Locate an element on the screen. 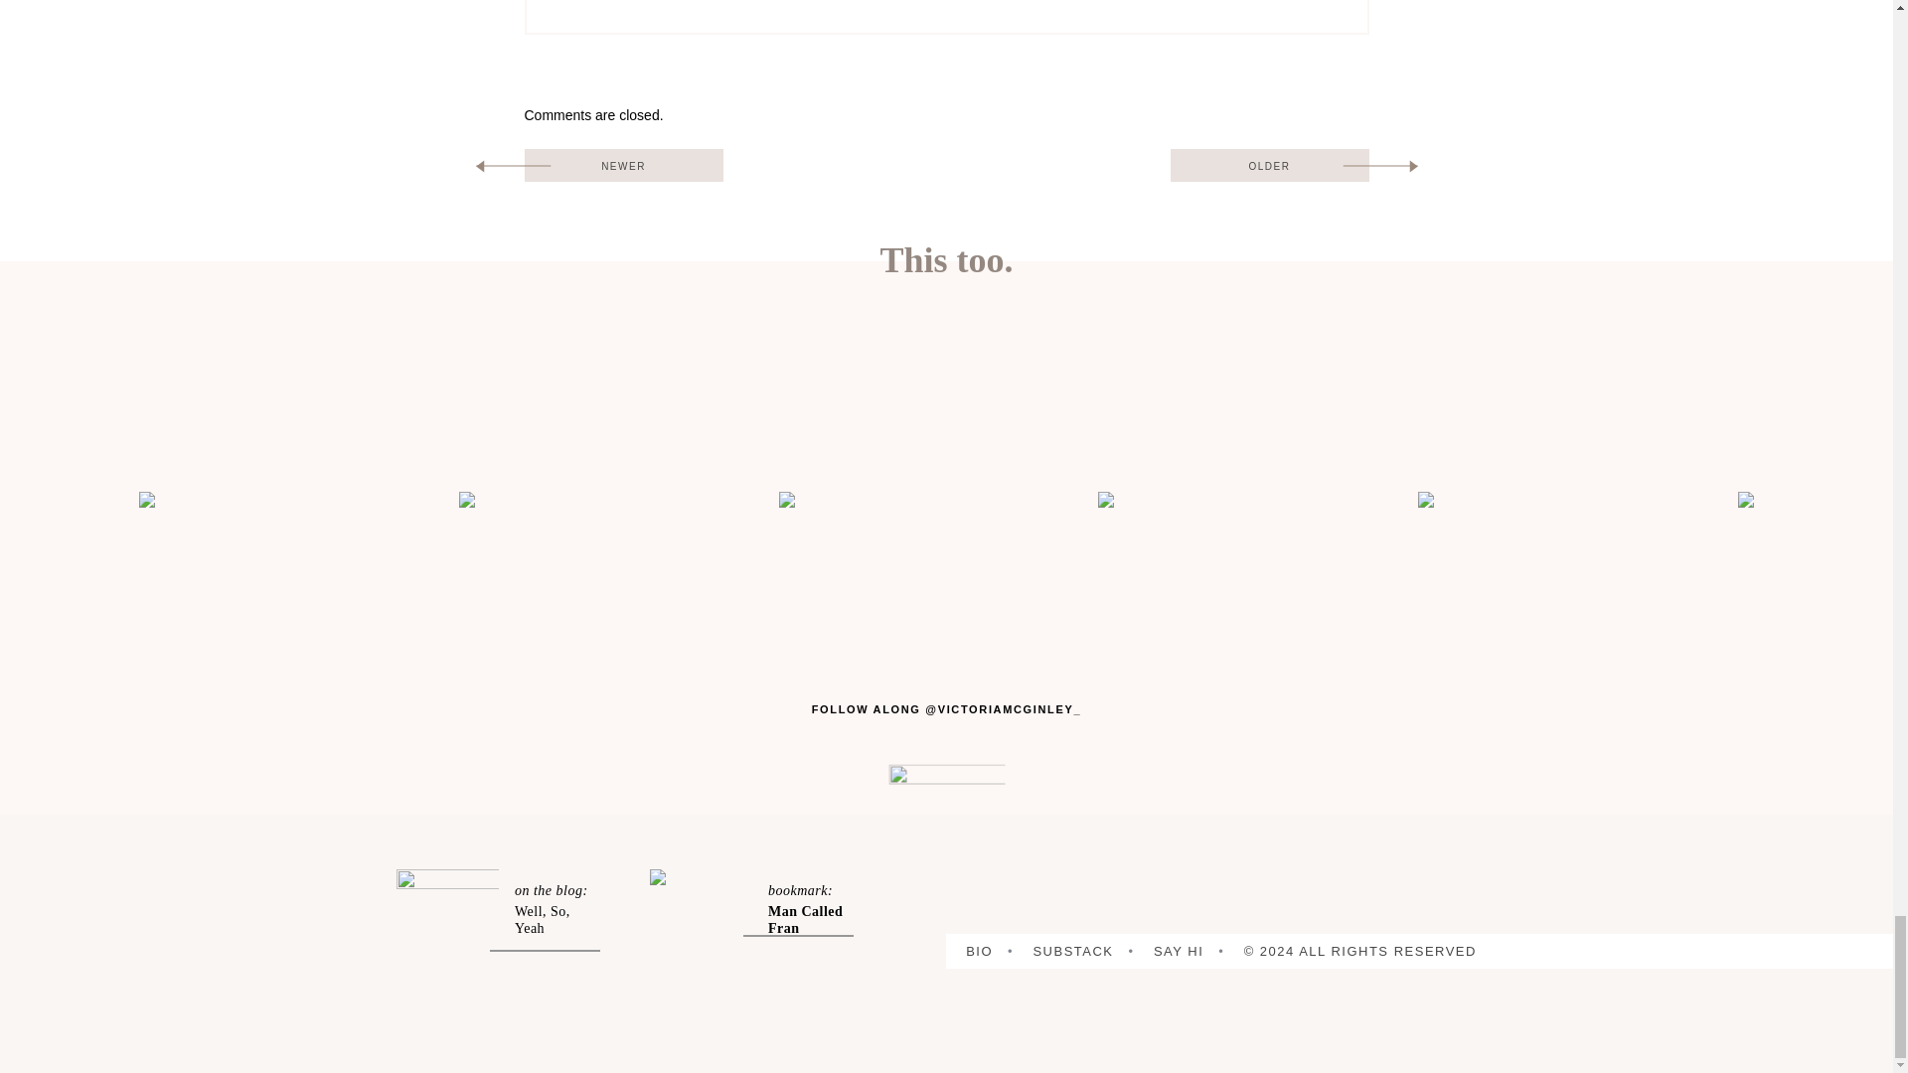 The width and height of the screenshot is (1908, 1073). NEWER is located at coordinates (624, 165).